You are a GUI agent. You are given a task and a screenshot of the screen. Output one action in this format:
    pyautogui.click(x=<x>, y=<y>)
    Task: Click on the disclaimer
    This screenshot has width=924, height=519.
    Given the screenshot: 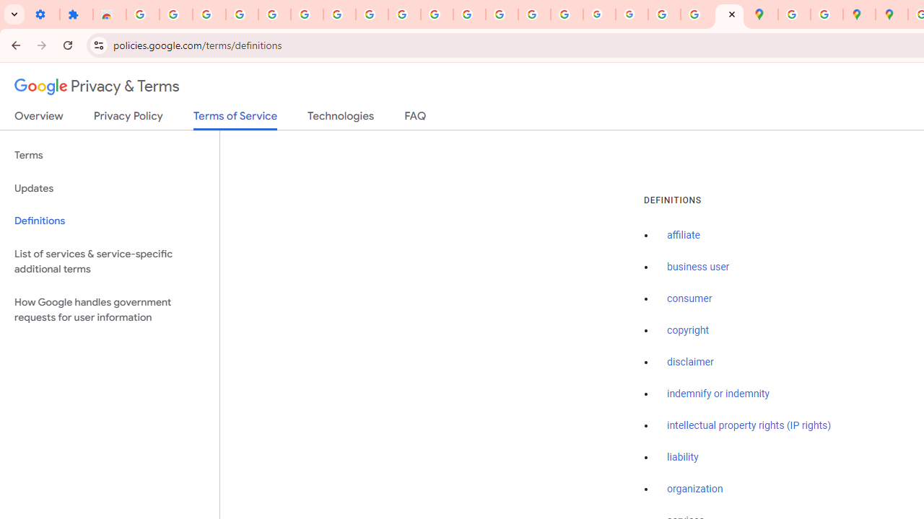 What is the action you would take?
    pyautogui.click(x=690, y=362)
    